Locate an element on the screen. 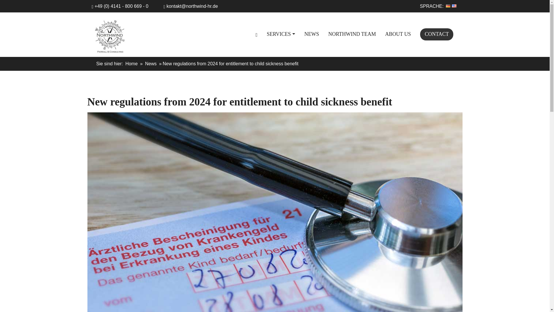 The image size is (554, 312). News is located at coordinates (151, 64).